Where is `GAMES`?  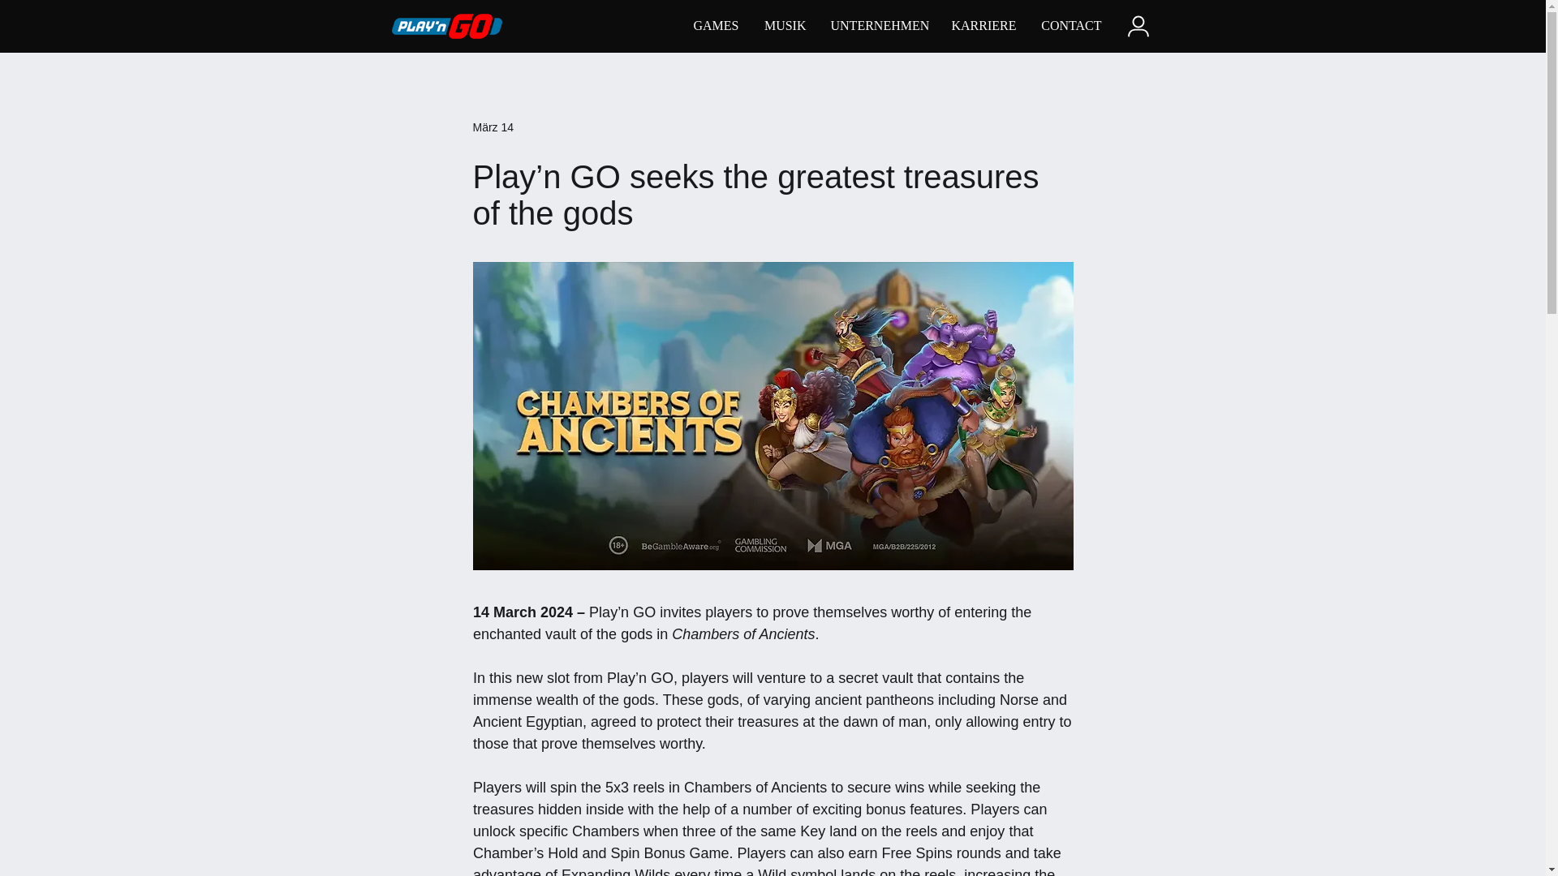 GAMES is located at coordinates (714, 26).